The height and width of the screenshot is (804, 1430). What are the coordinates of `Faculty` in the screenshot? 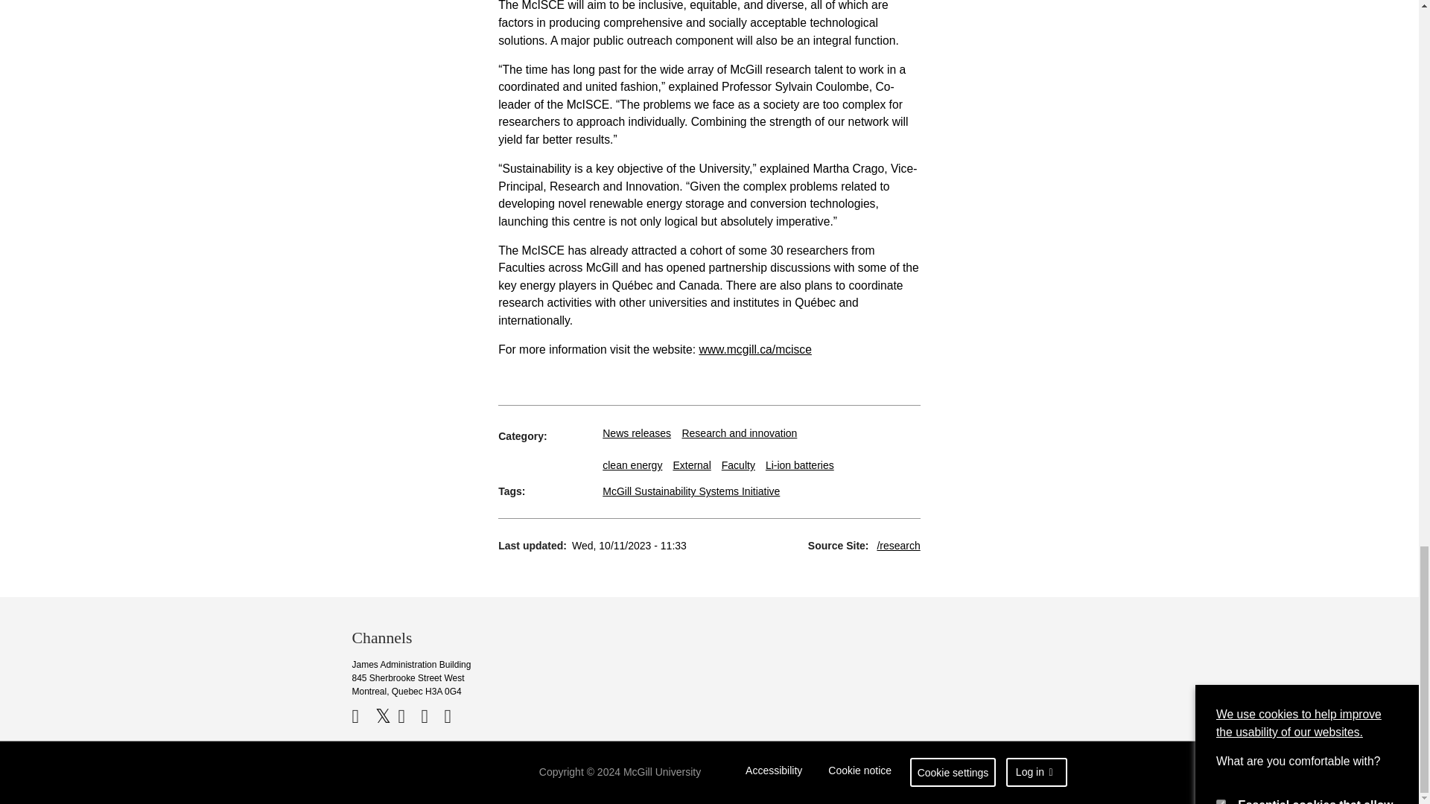 It's located at (738, 465).